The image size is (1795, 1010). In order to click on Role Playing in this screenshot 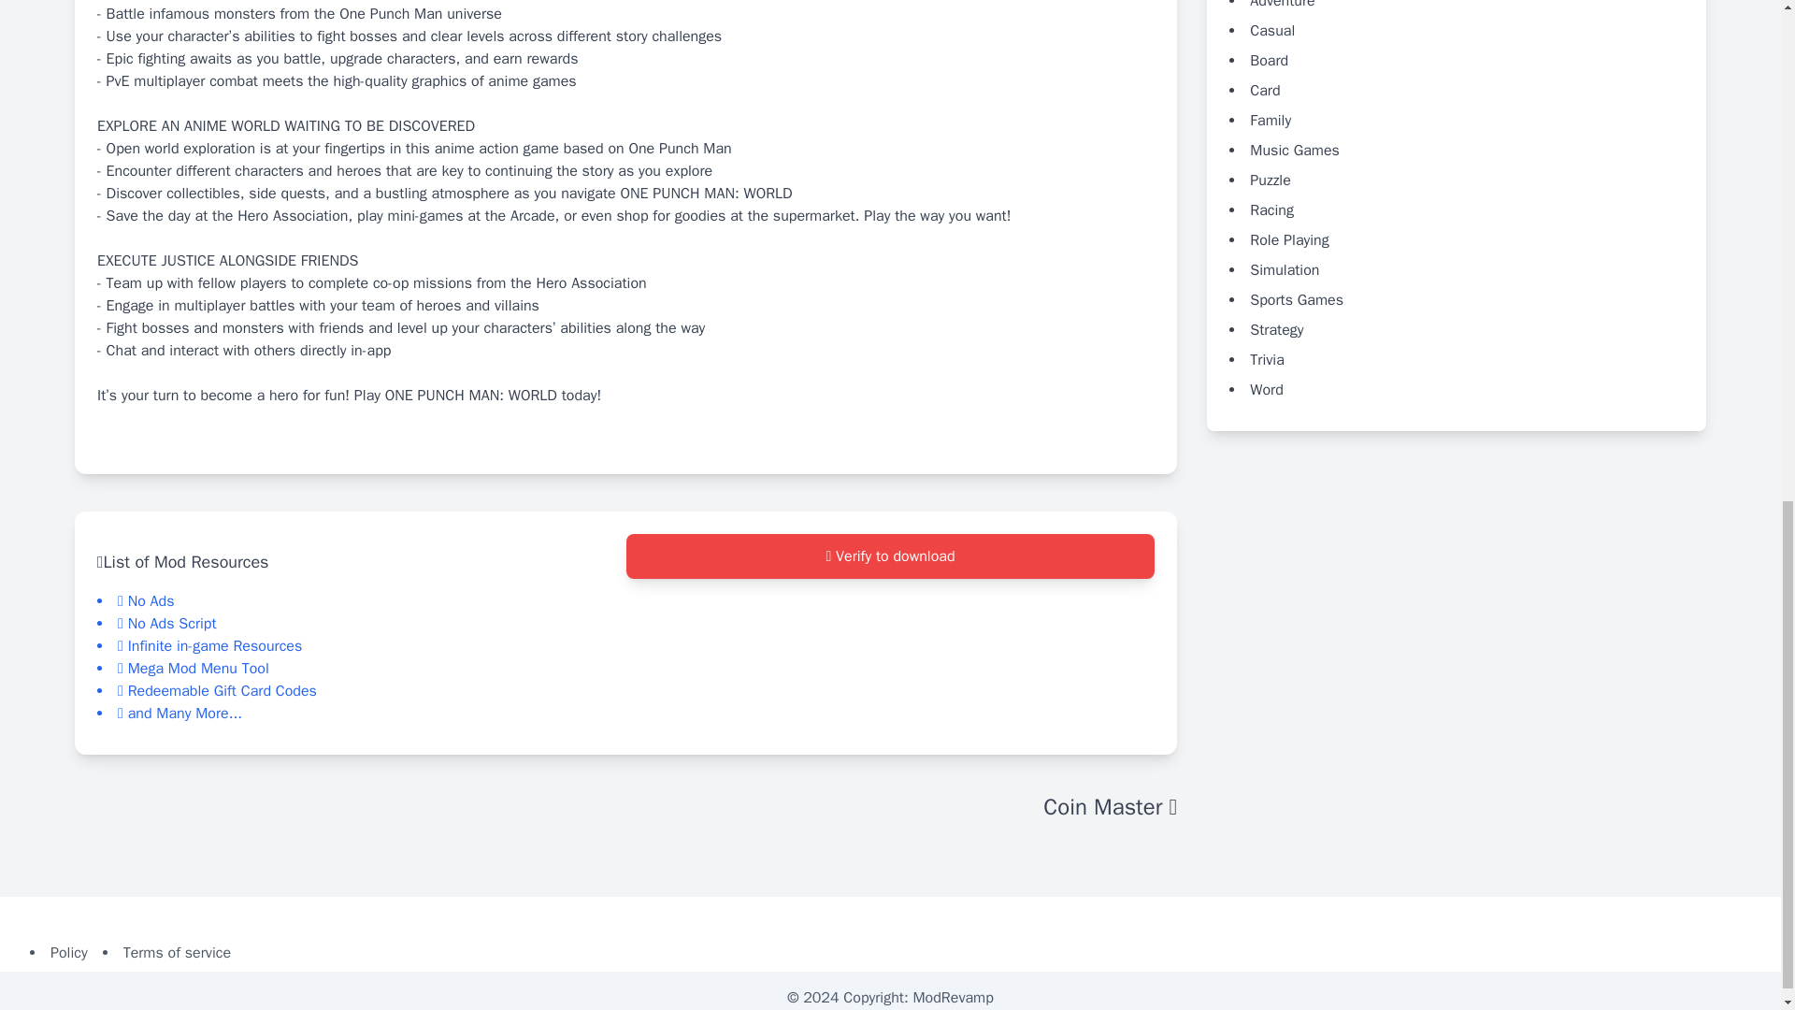, I will do `click(1288, 239)`.